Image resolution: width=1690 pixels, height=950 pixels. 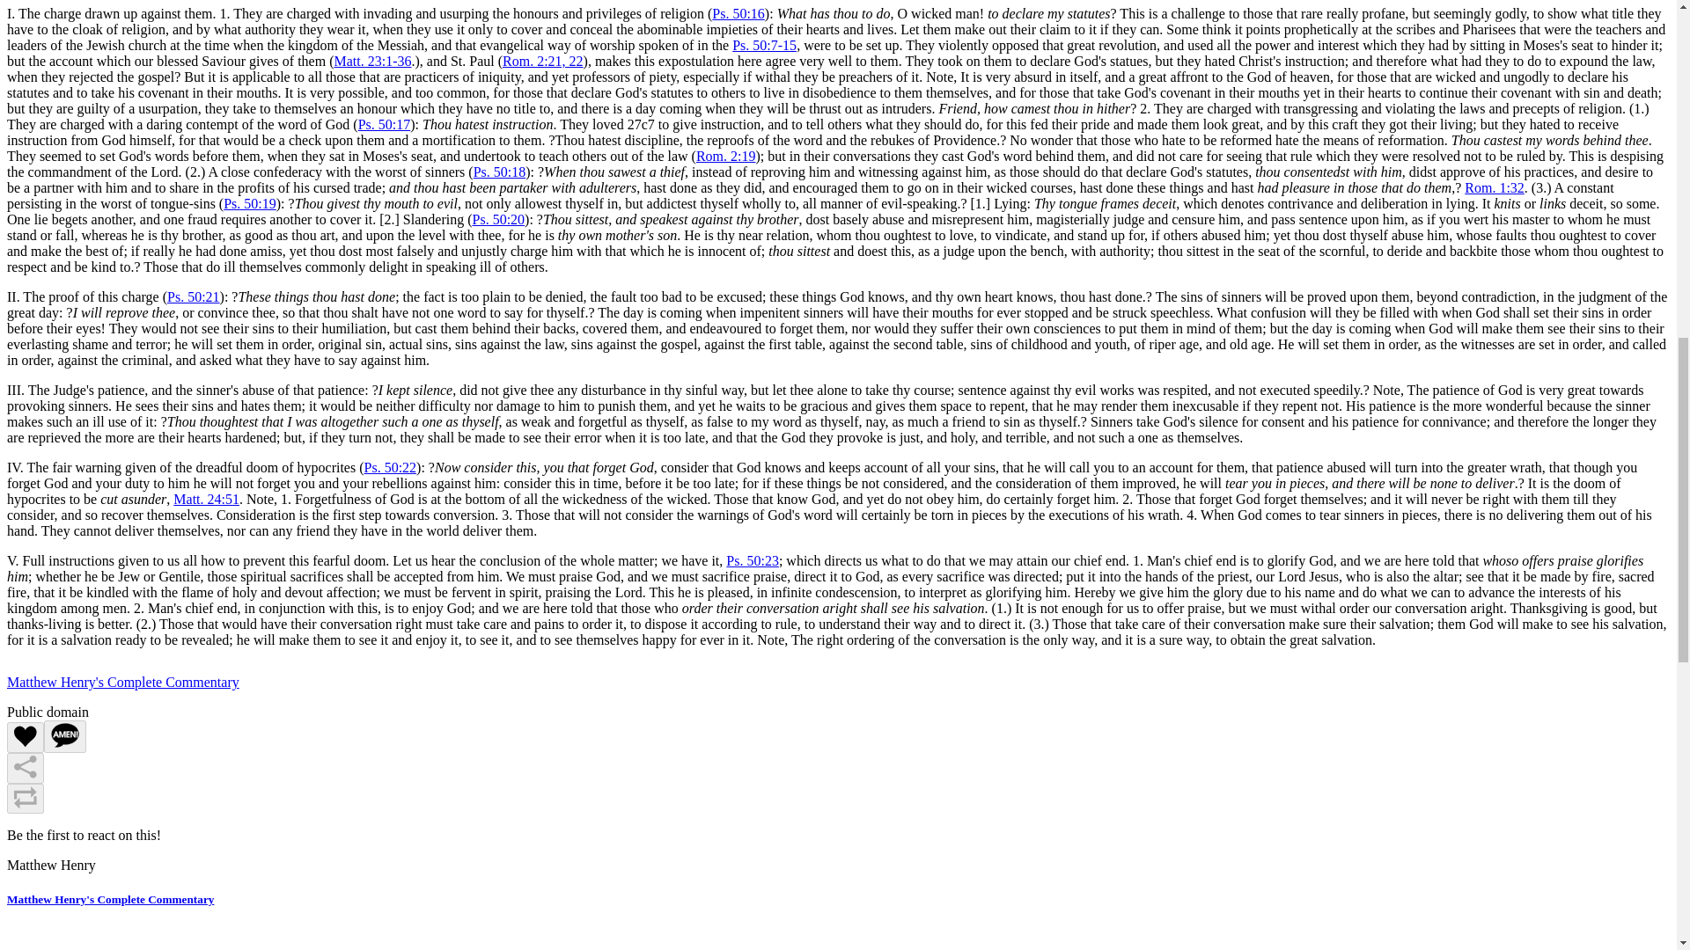 What do you see at coordinates (64, 736) in the screenshot?
I see `Amen` at bounding box center [64, 736].